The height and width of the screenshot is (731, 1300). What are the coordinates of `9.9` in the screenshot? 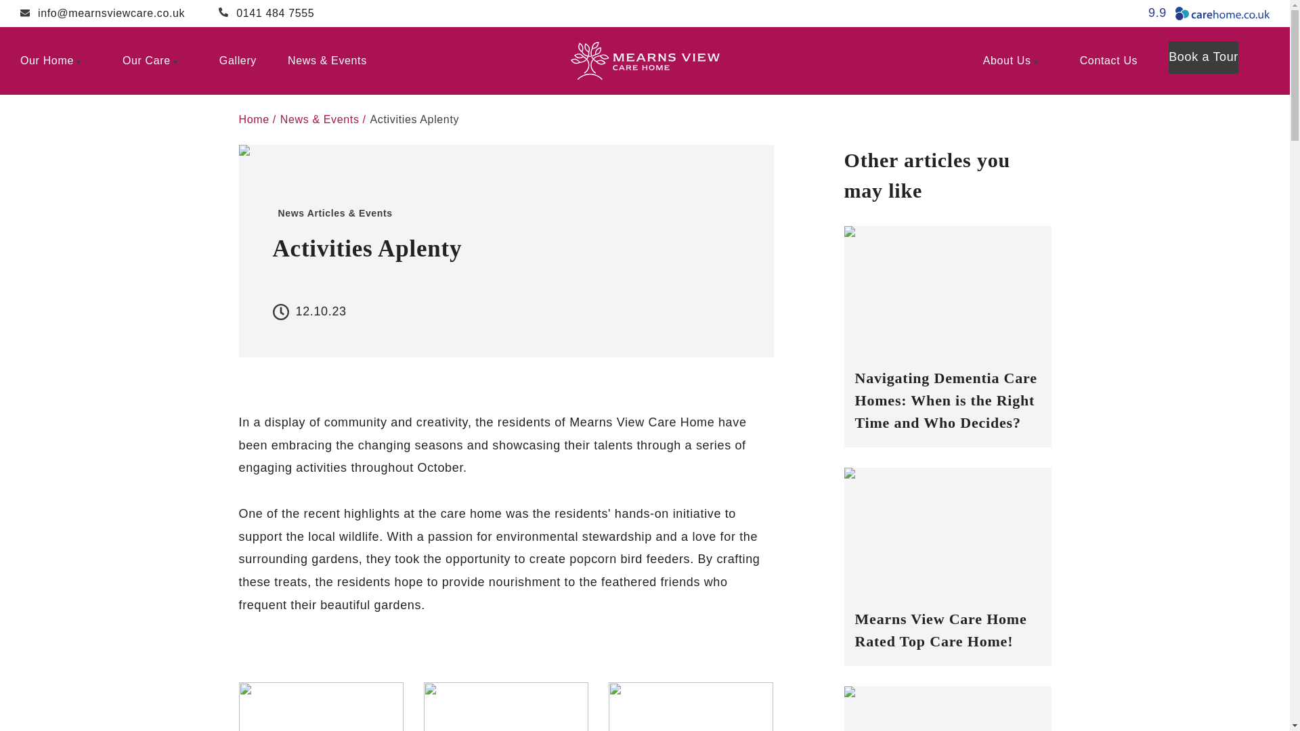 It's located at (1209, 14).